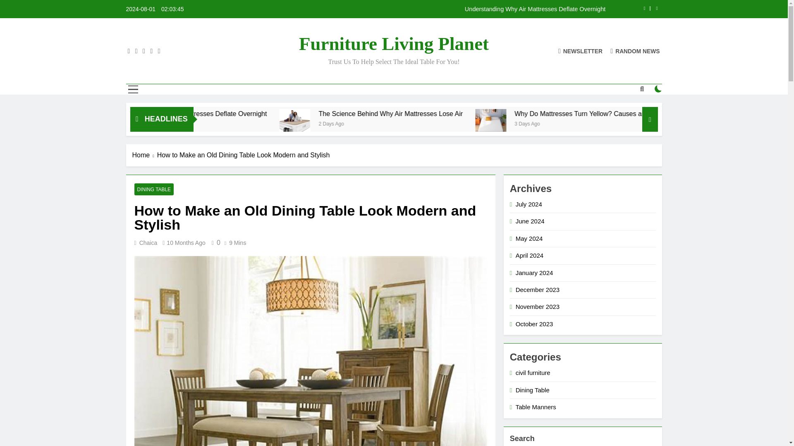 Image resolution: width=794 pixels, height=446 pixels. I want to click on The Science Behind Why Air Mattresses Lose Air, so click(490, 114).